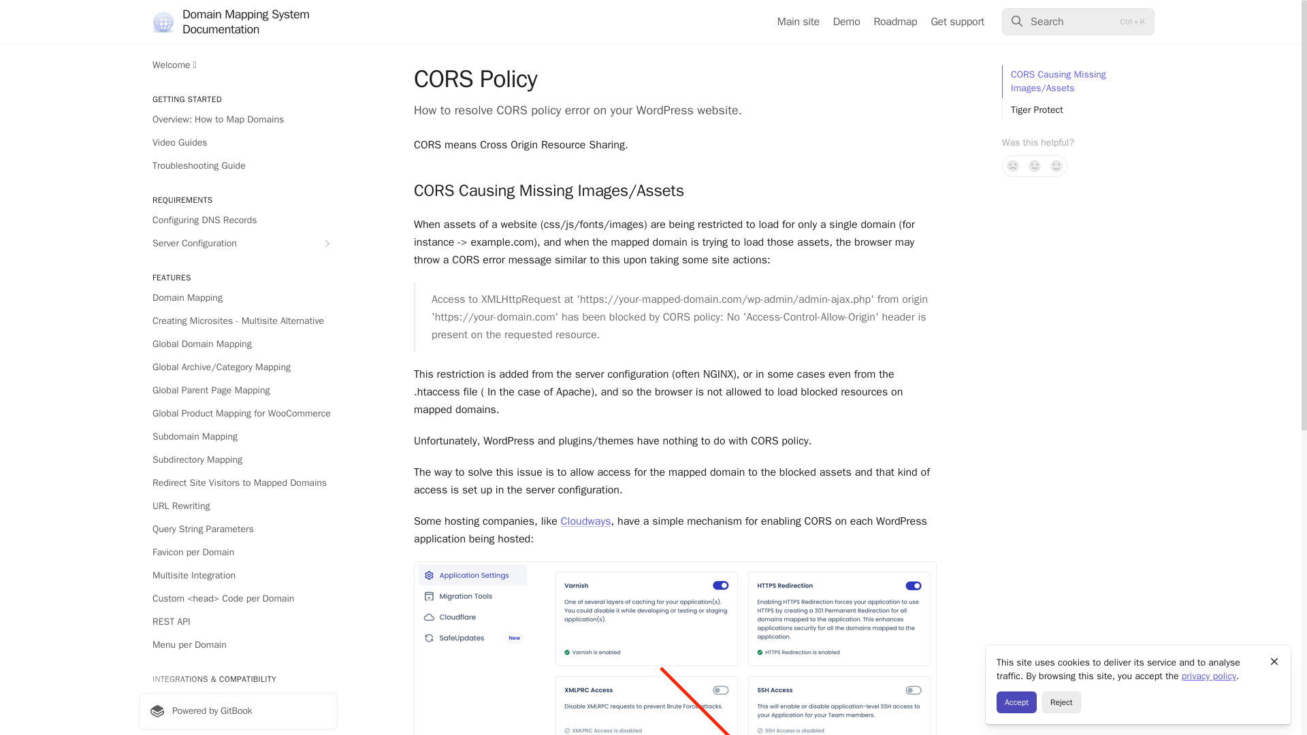  I want to click on Not sure, so click(1035, 166).